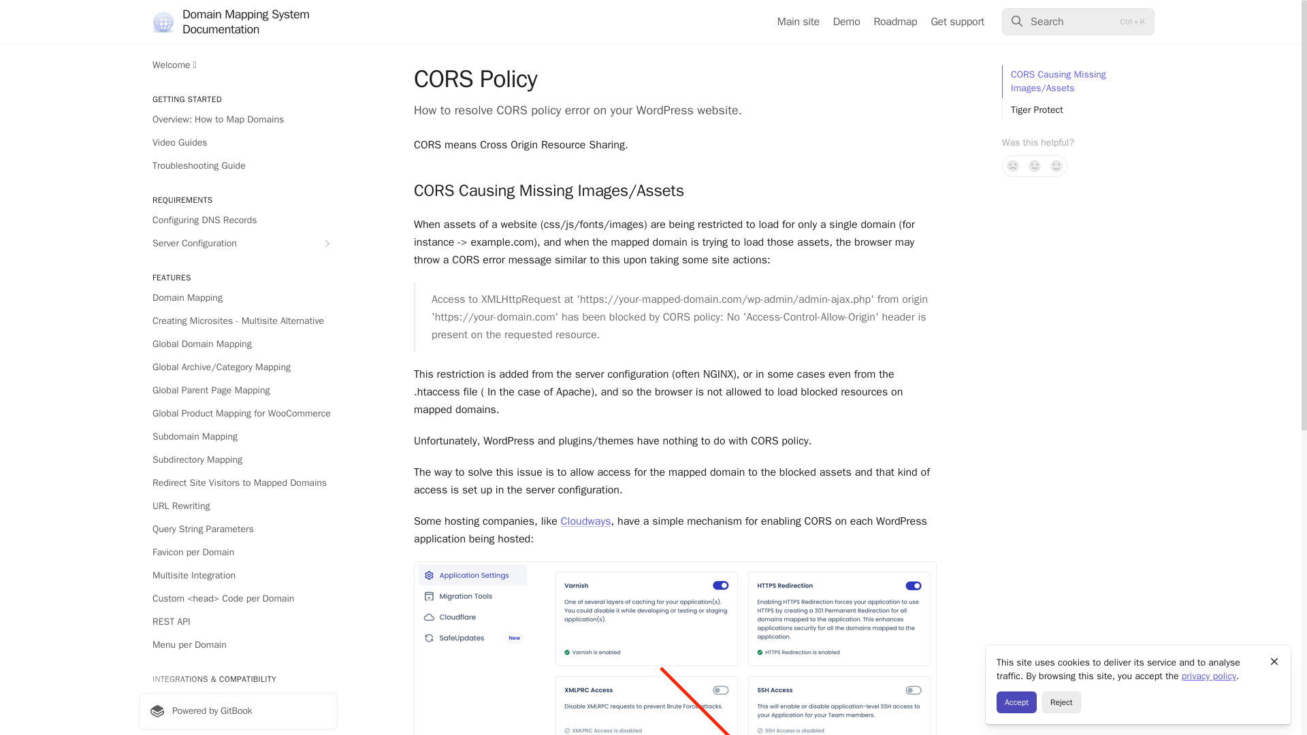  I want to click on Not sure, so click(1035, 166).